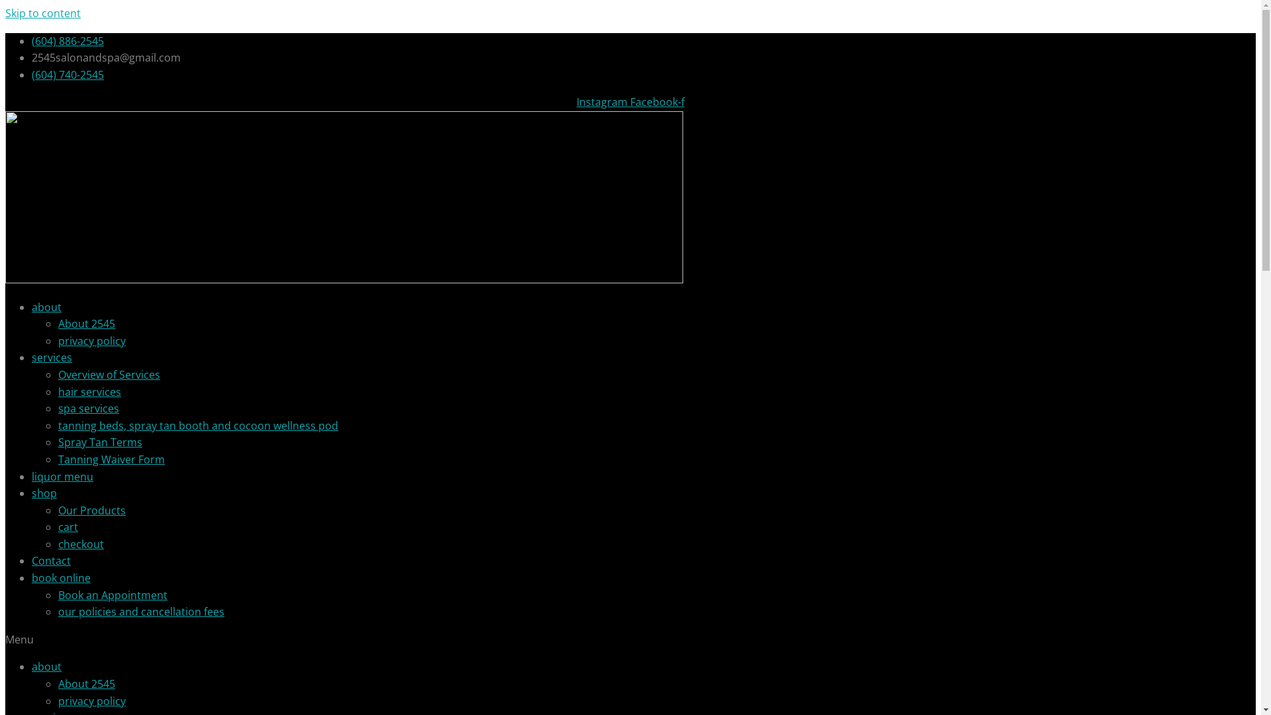 This screenshot has height=715, width=1271. I want to click on about, so click(46, 307).